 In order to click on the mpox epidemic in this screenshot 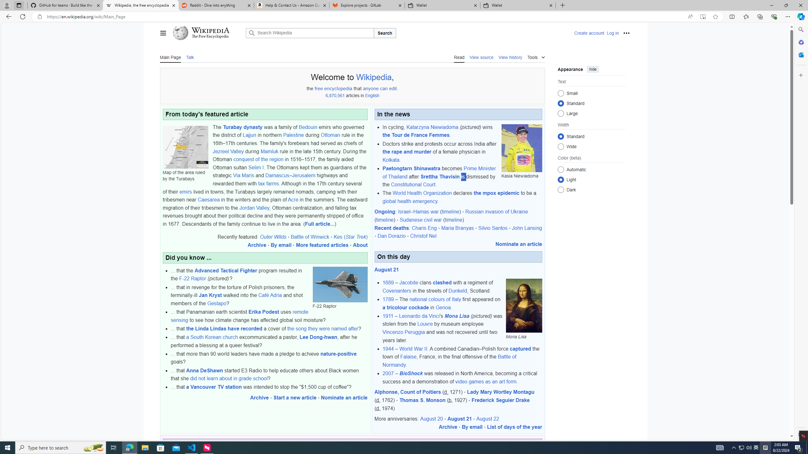, I will do `click(496, 193)`.